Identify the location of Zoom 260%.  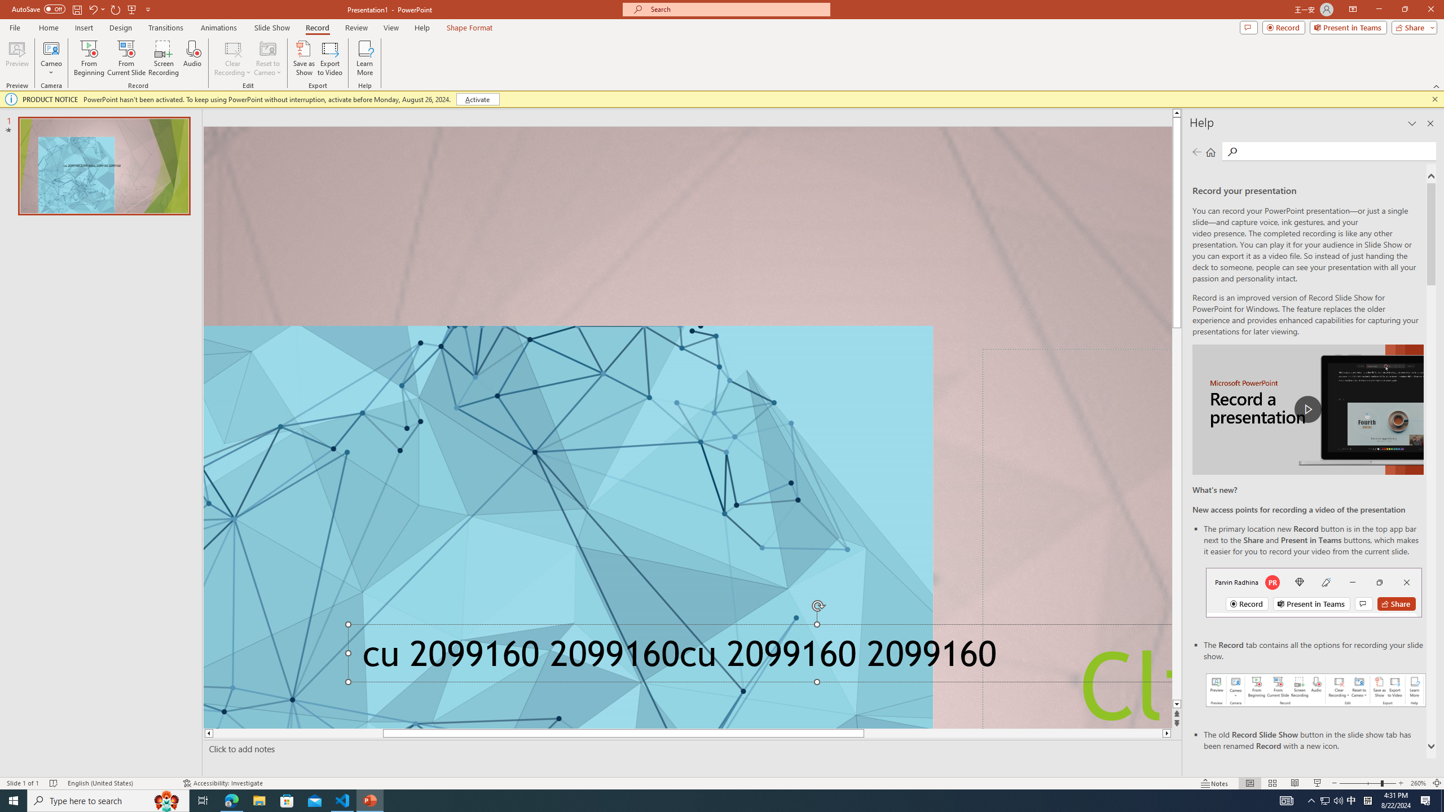
(1418, 783).